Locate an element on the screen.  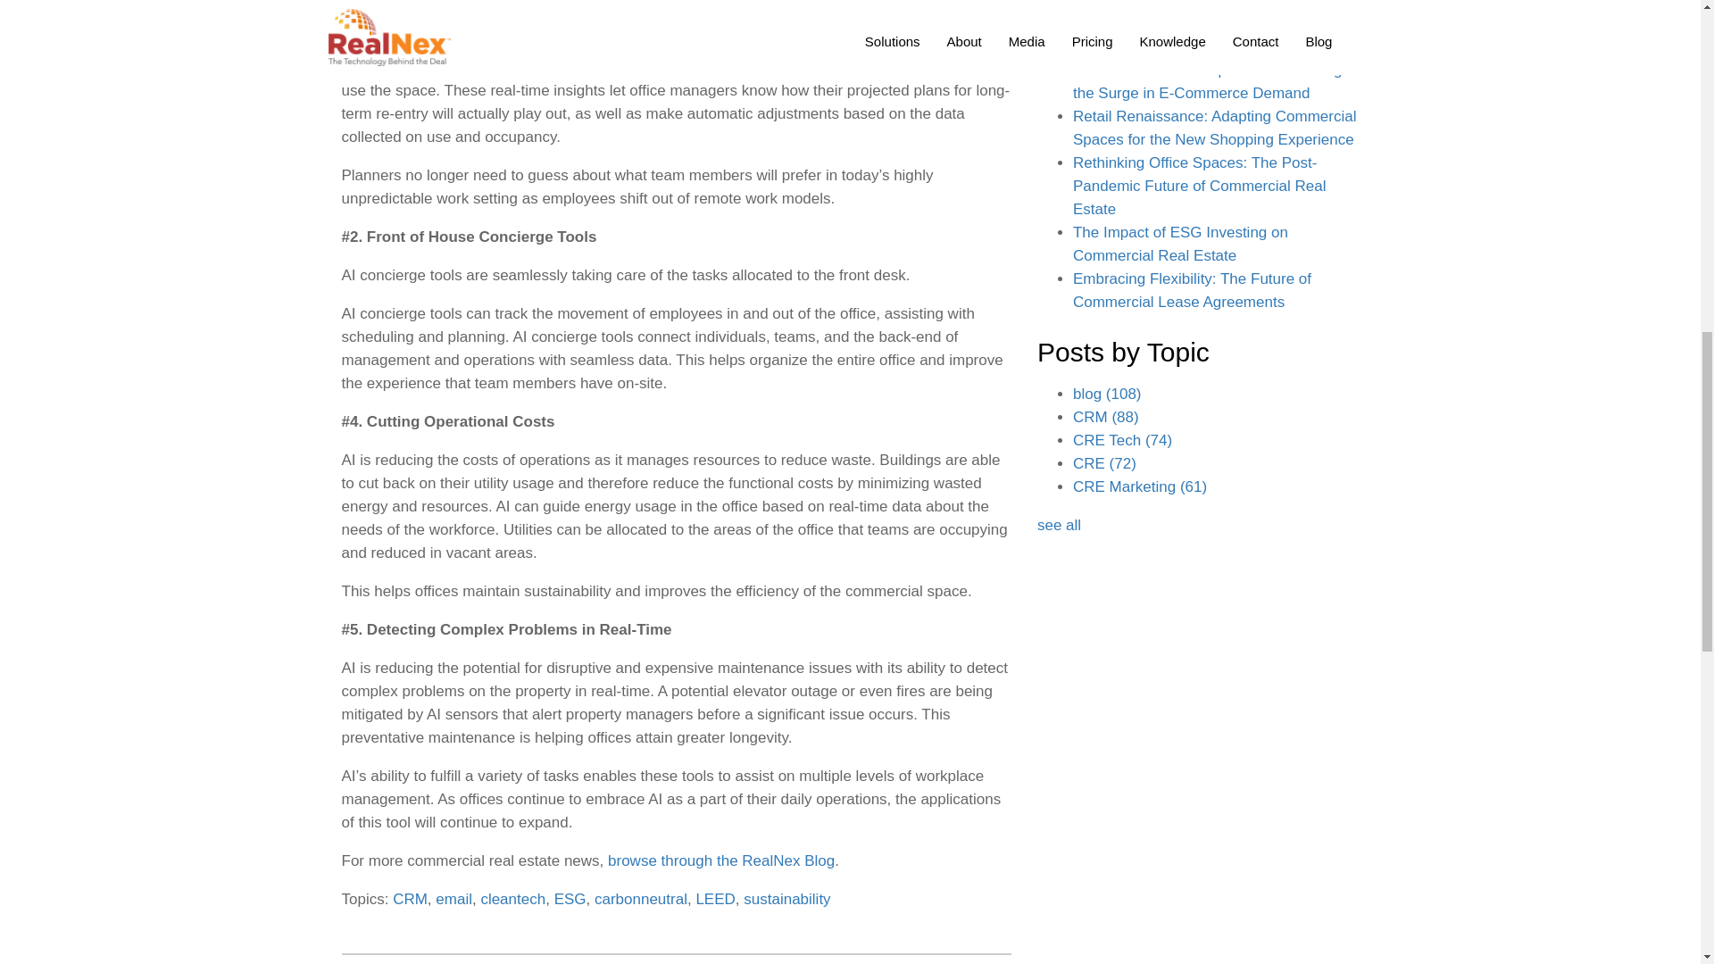
The Impact of ESG Investing on Commercial Real Estate is located at coordinates (1180, 243).